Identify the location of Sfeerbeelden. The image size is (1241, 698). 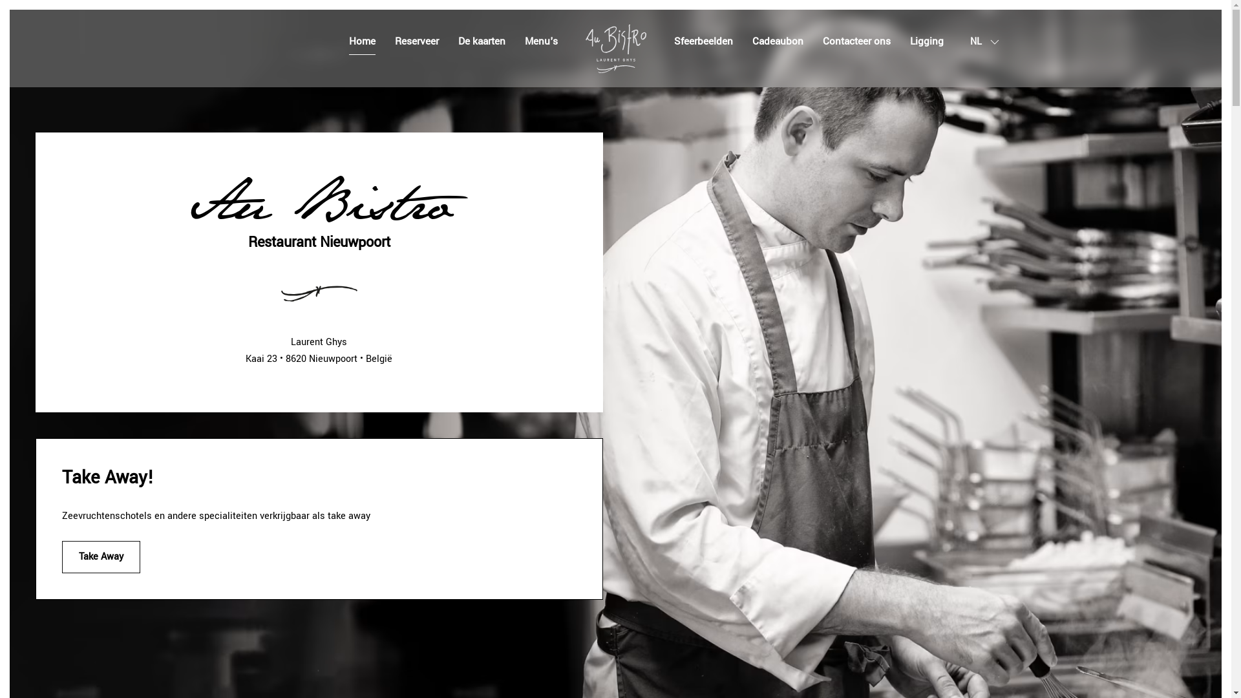
(703, 42).